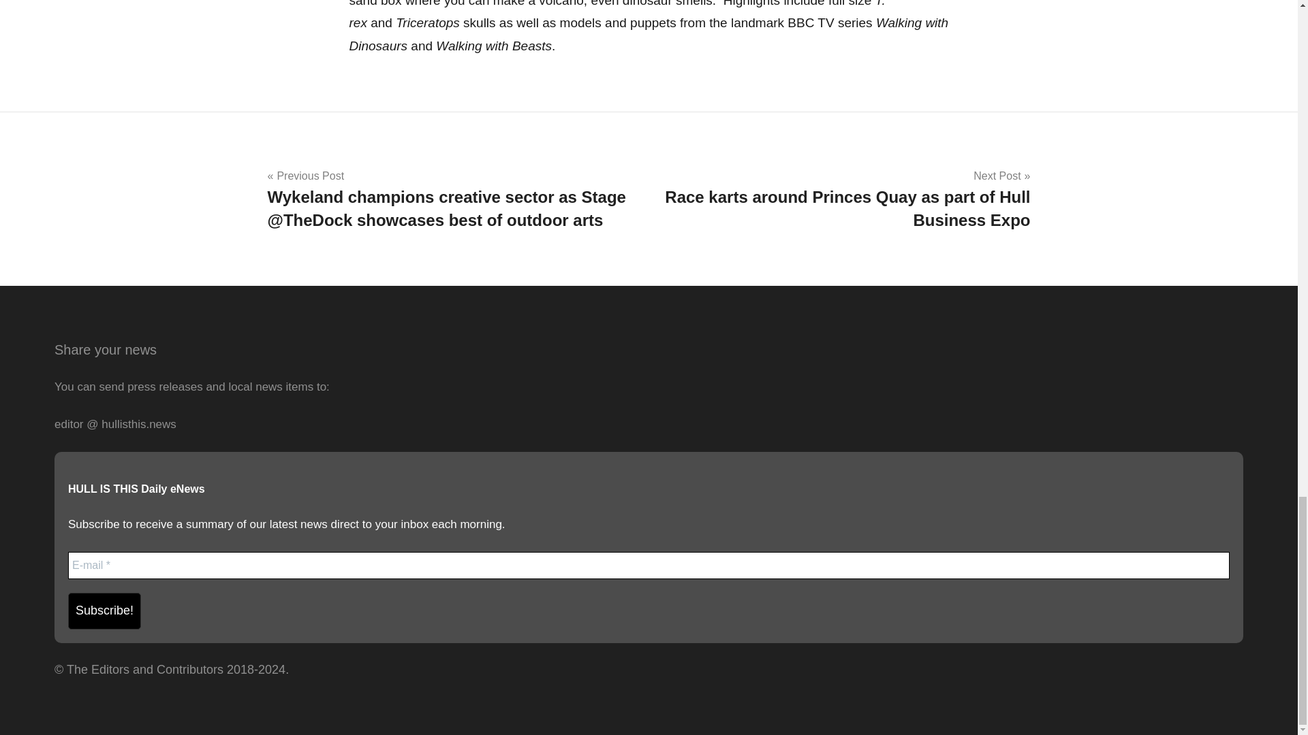 Image resolution: width=1308 pixels, height=735 pixels. Describe the element at coordinates (104, 610) in the screenshot. I see `Subscribe!` at that location.